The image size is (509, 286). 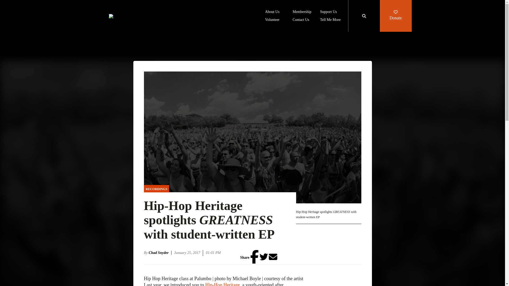 I want to click on About Us, so click(x=272, y=12).